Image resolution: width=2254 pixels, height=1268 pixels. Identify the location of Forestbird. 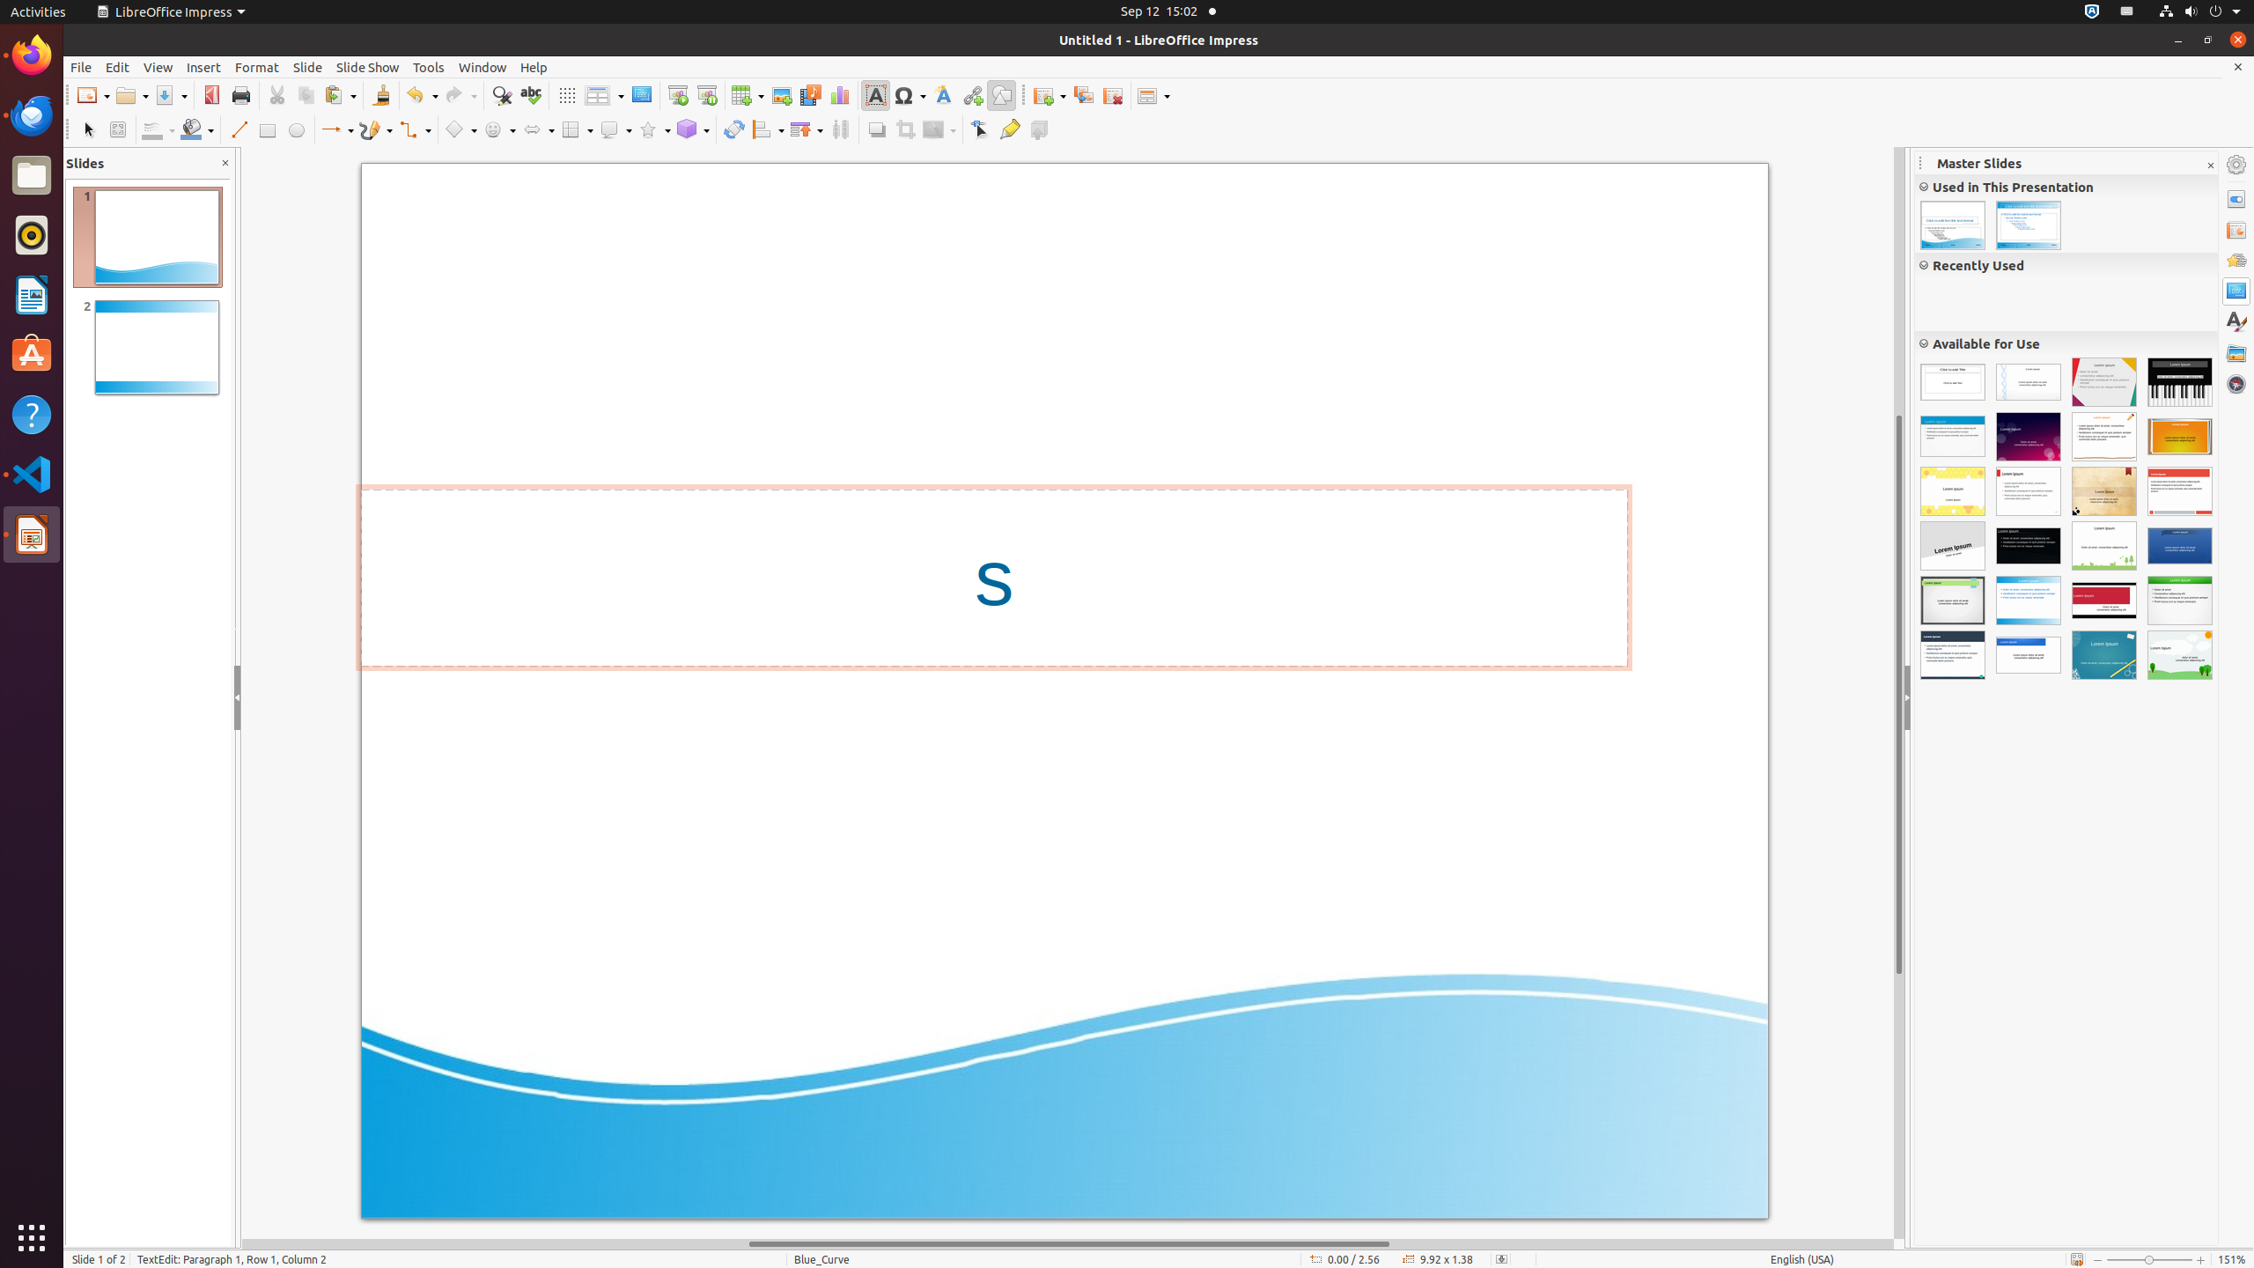
(2104, 546).